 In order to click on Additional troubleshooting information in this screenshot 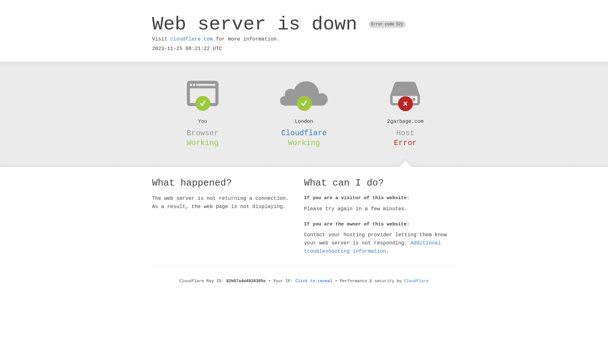, I will do `click(372, 247)`.